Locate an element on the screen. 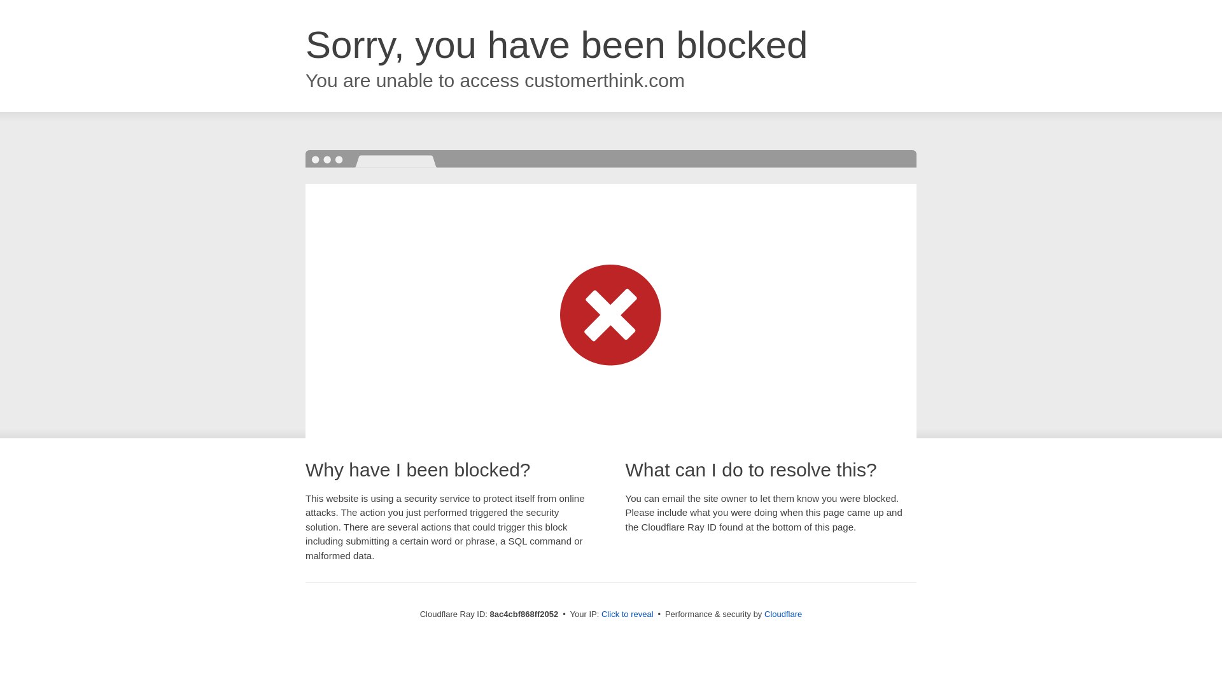 The image size is (1222, 687). Click to reveal is located at coordinates (628, 614).